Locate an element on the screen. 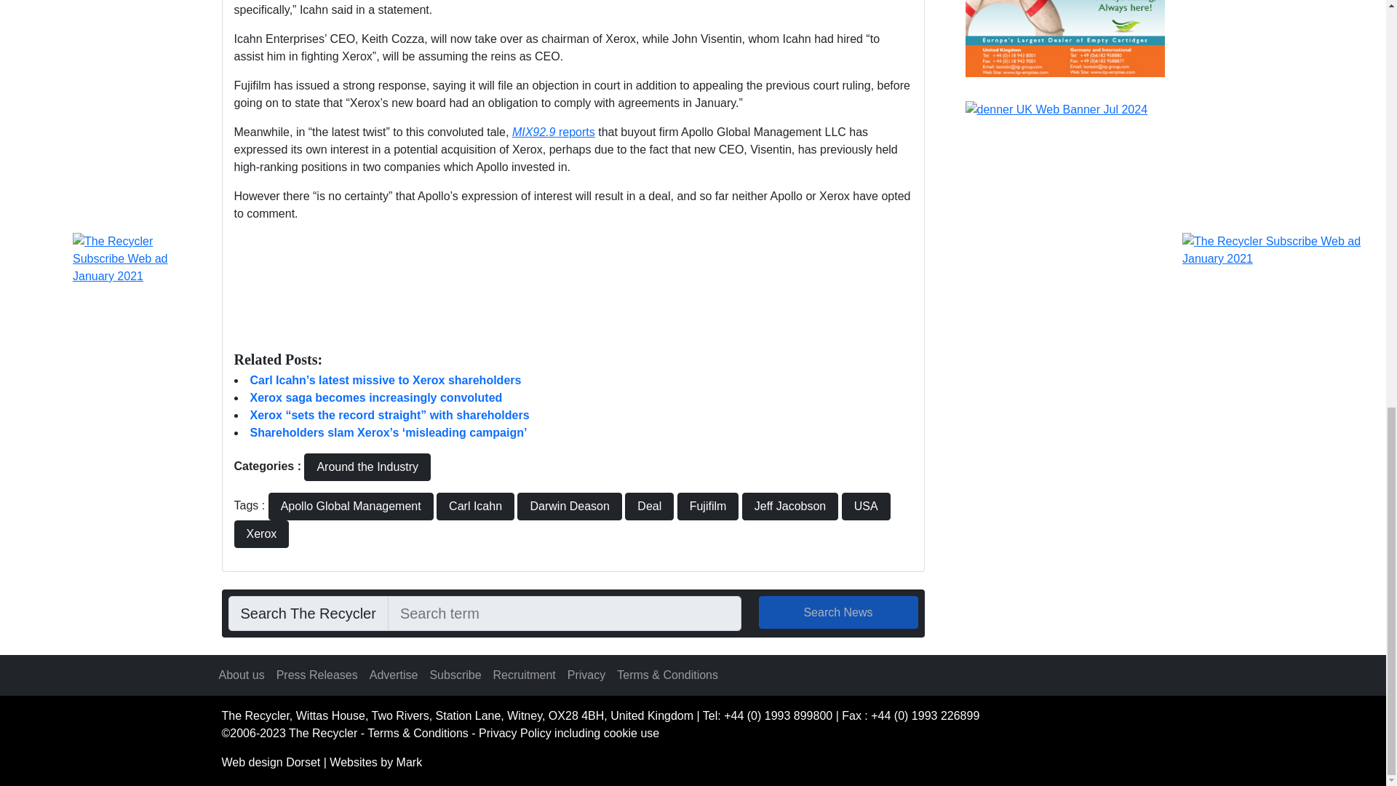 This screenshot has width=1397, height=786. Apollo Global Management is located at coordinates (351, 507).